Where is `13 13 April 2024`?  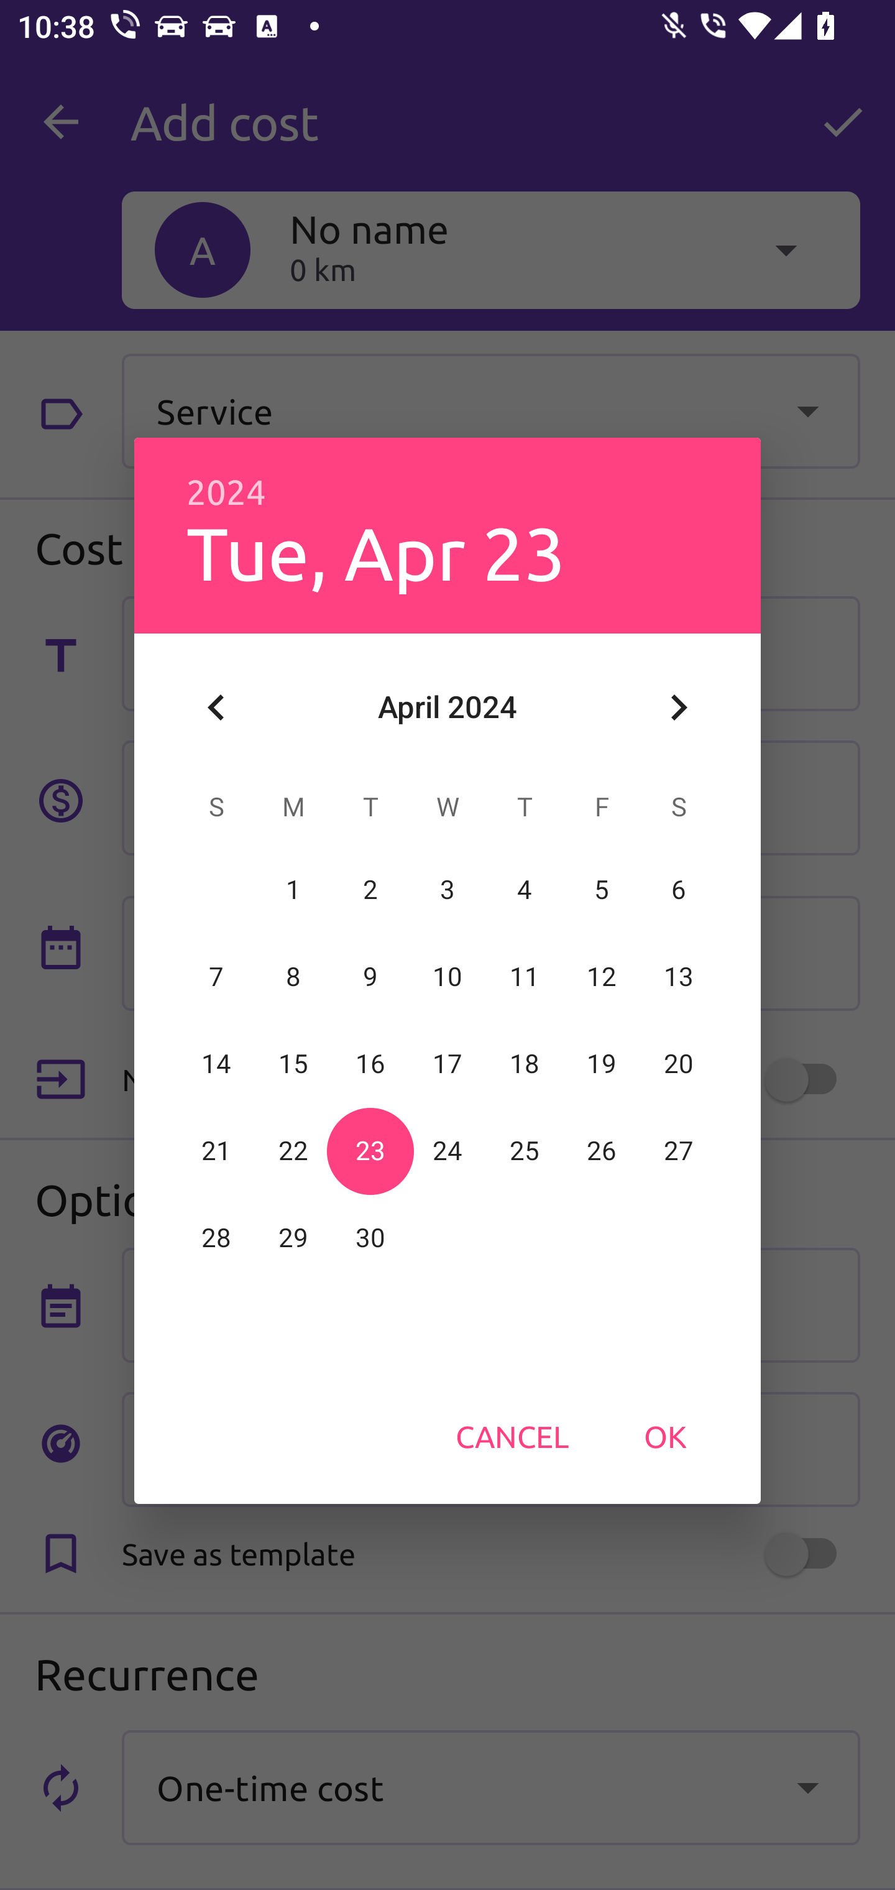 13 13 April 2024 is located at coordinates (678, 977).